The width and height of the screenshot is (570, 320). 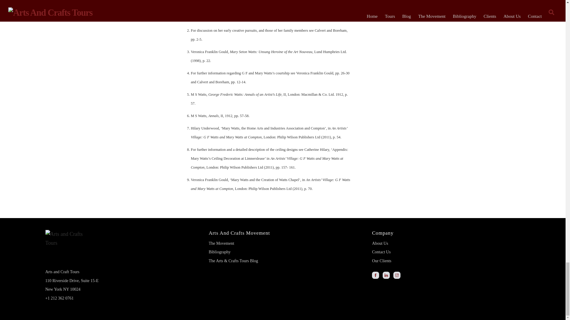 I want to click on Bibliography, so click(x=220, y=252).